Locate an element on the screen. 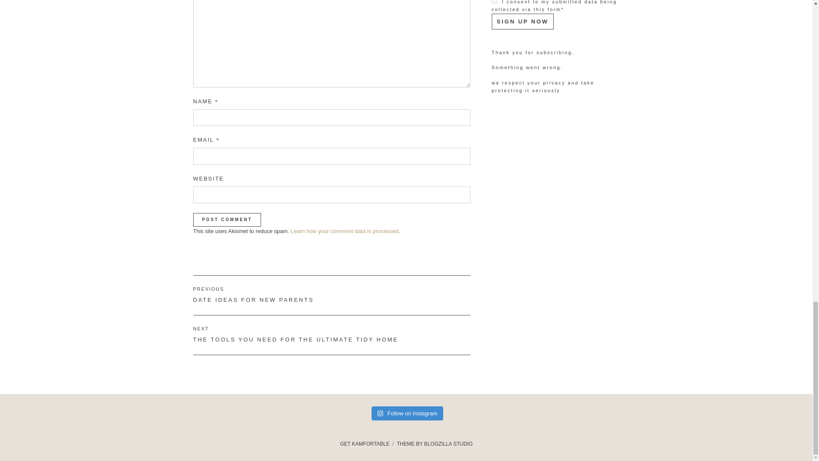 The image size is (819, 461). Post Comment is located at coordinates (227, 219).